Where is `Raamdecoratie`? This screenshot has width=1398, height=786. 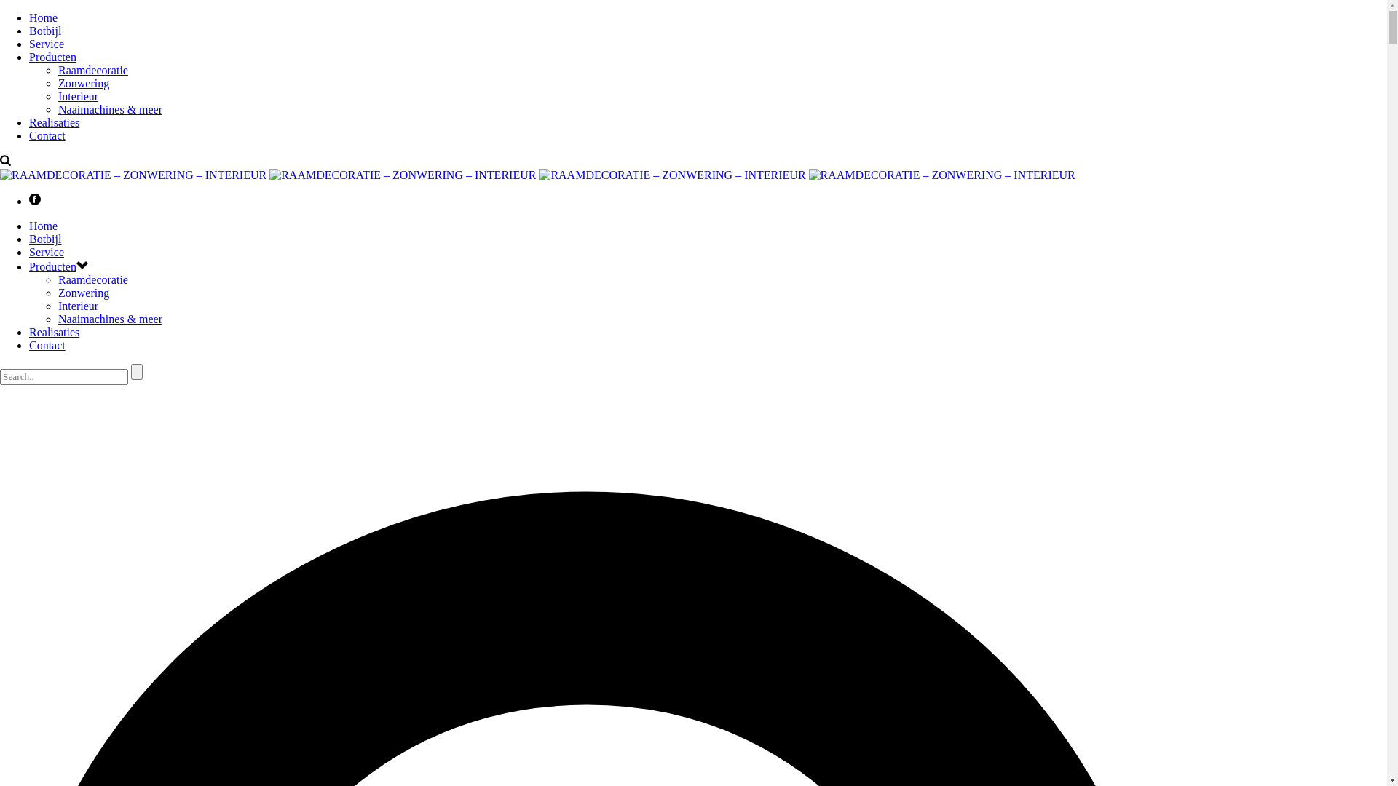 Raamdecoratie is located at coordinates (93, 70).